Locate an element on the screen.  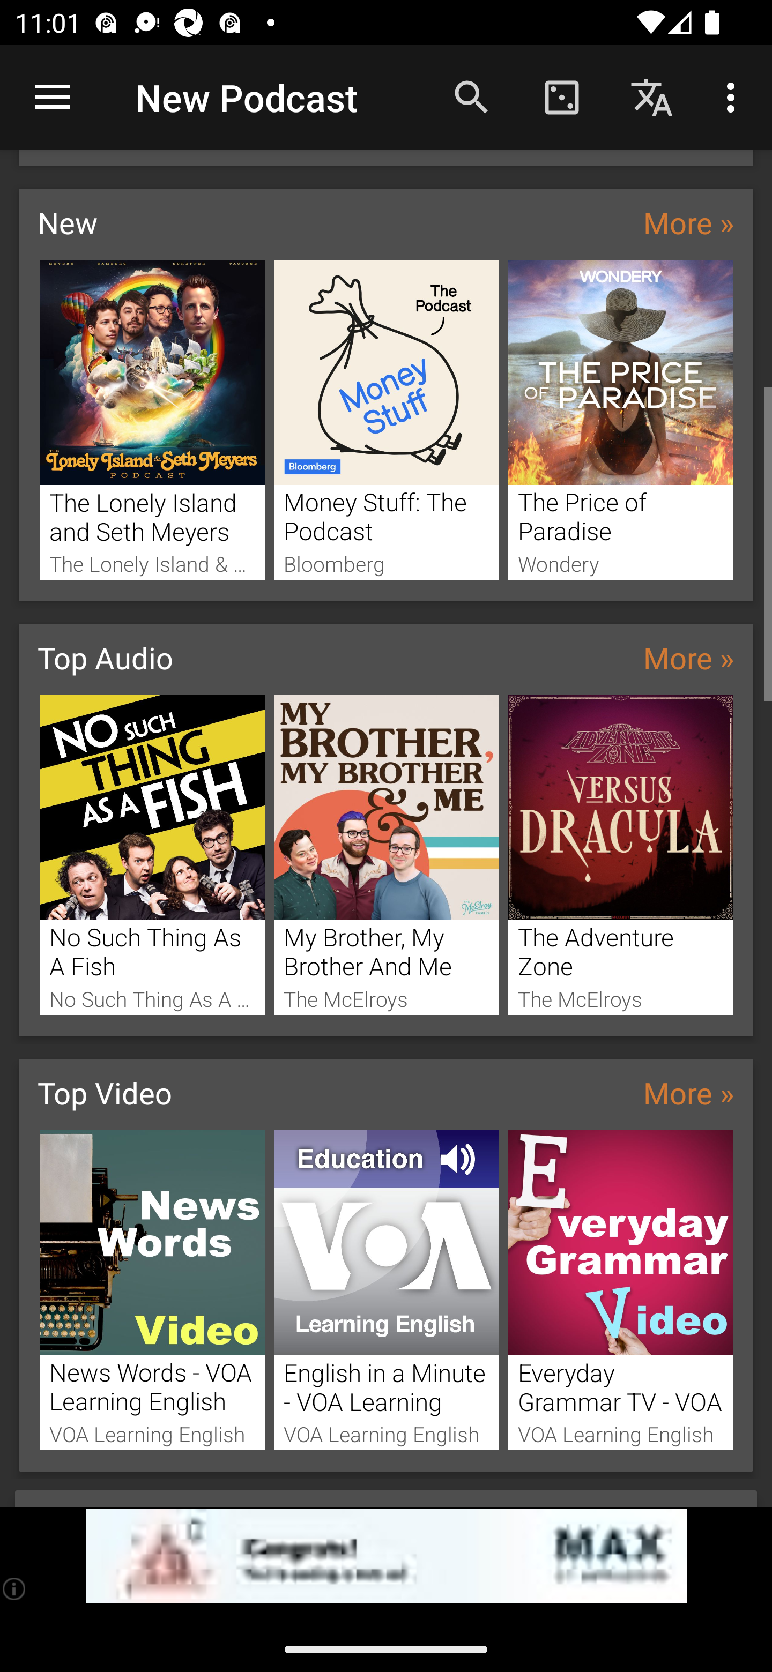
(i) is located at coordinates (15, 1588).